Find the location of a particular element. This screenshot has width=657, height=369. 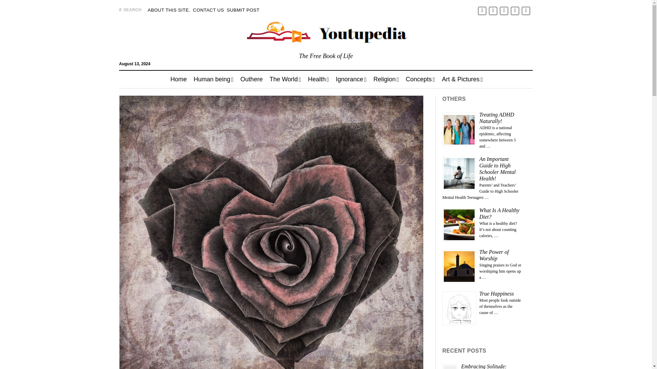

Home is located at coordinates (179, 79).